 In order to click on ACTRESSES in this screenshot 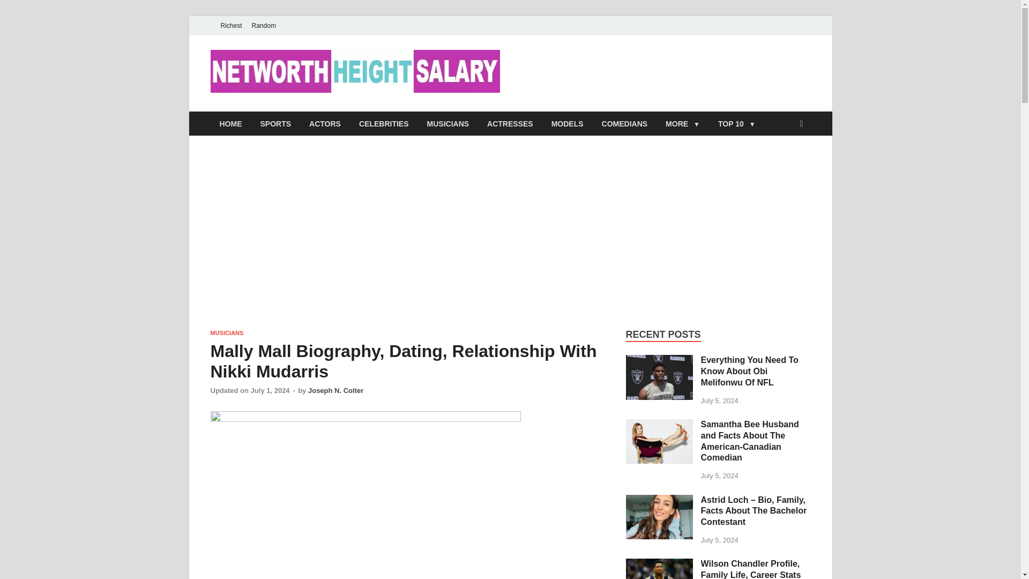, I will do `click(510, 123)`.